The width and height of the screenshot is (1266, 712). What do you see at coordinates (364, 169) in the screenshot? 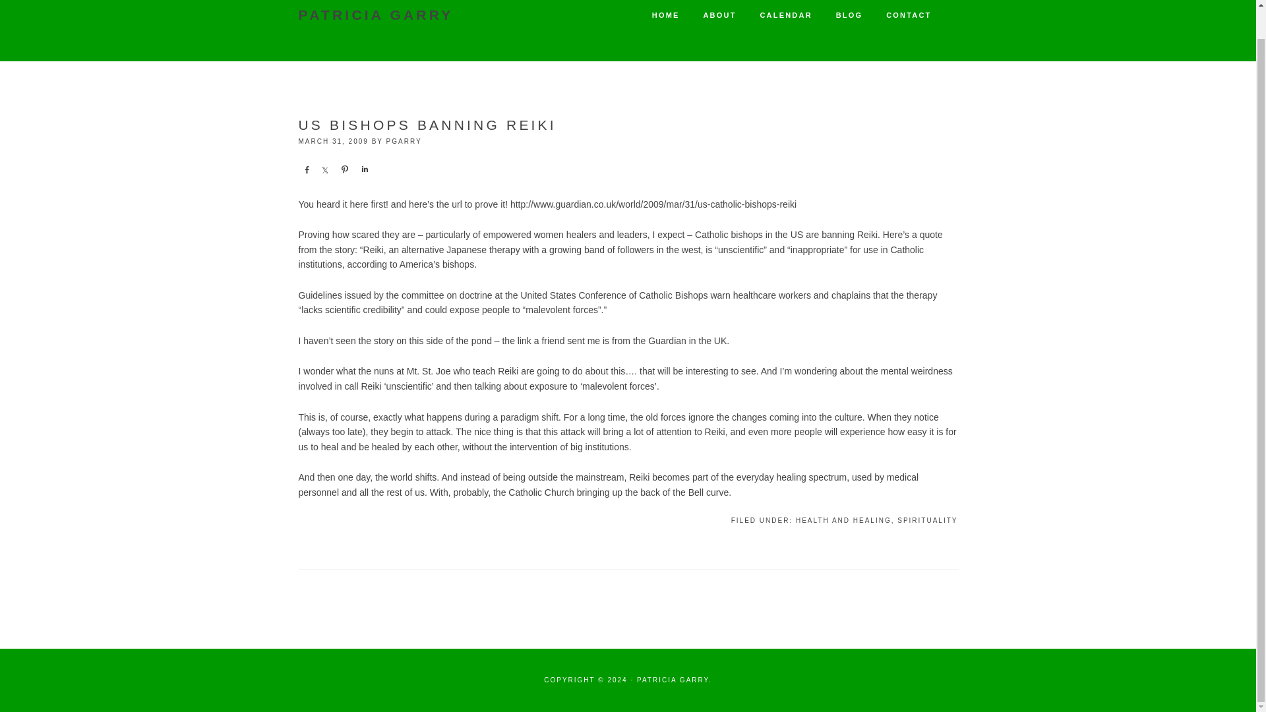
I see `Share` at bounding box center [364, 169].